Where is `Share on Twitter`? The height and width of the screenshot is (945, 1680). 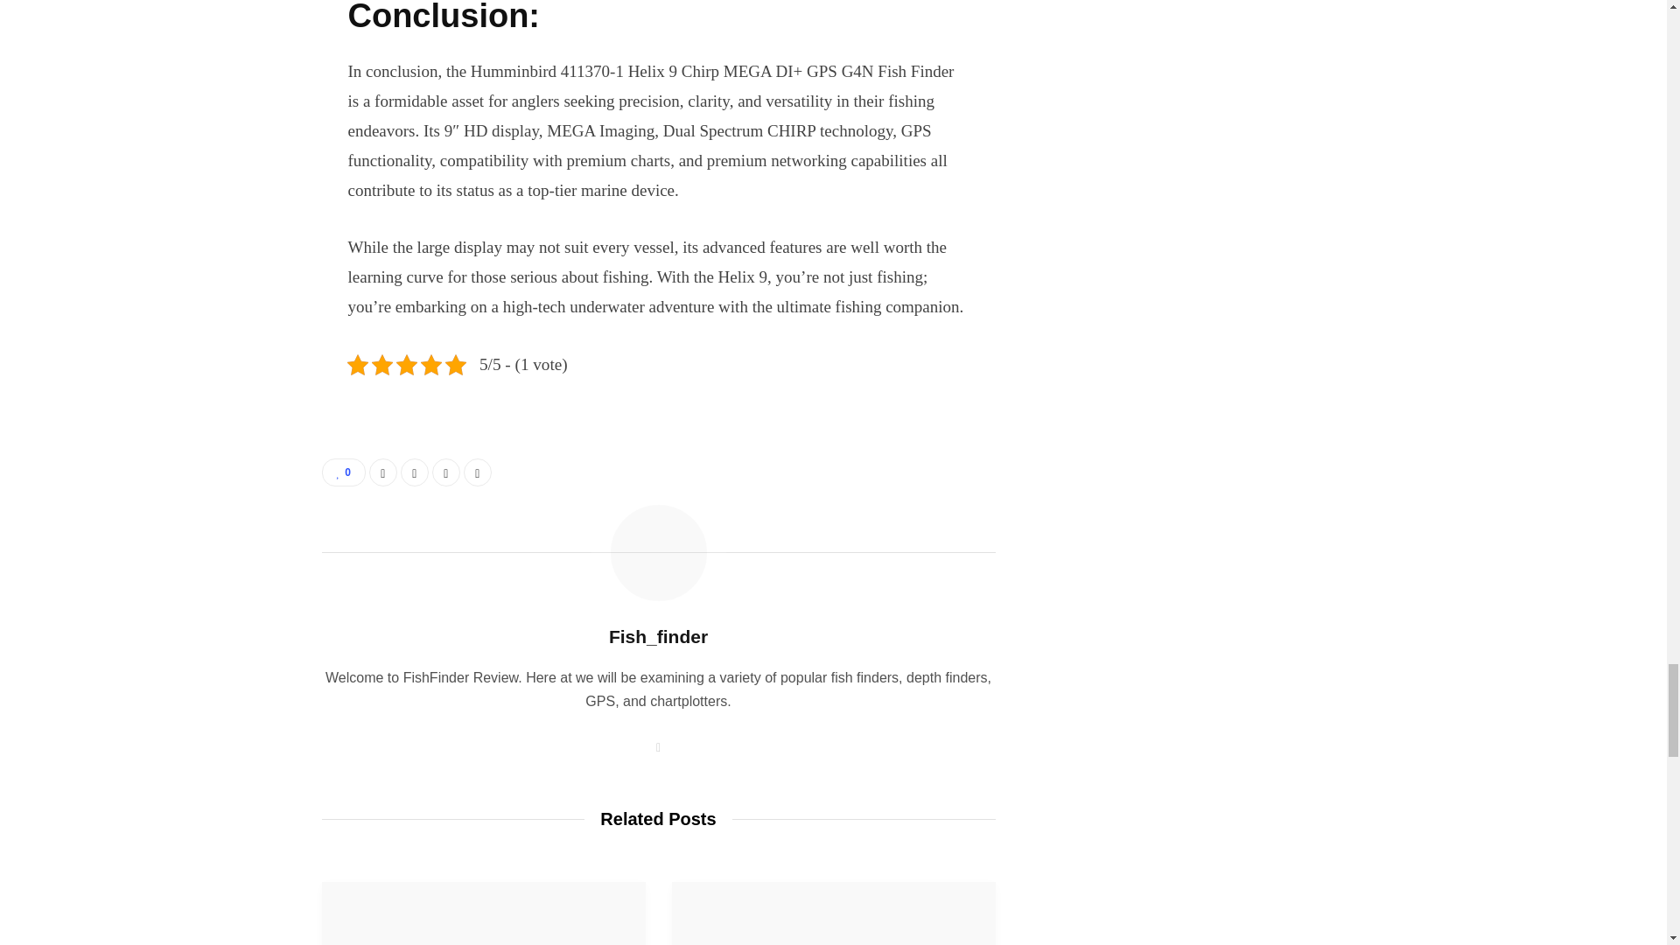 Share on Twitter is located at coordinates (415, 472).